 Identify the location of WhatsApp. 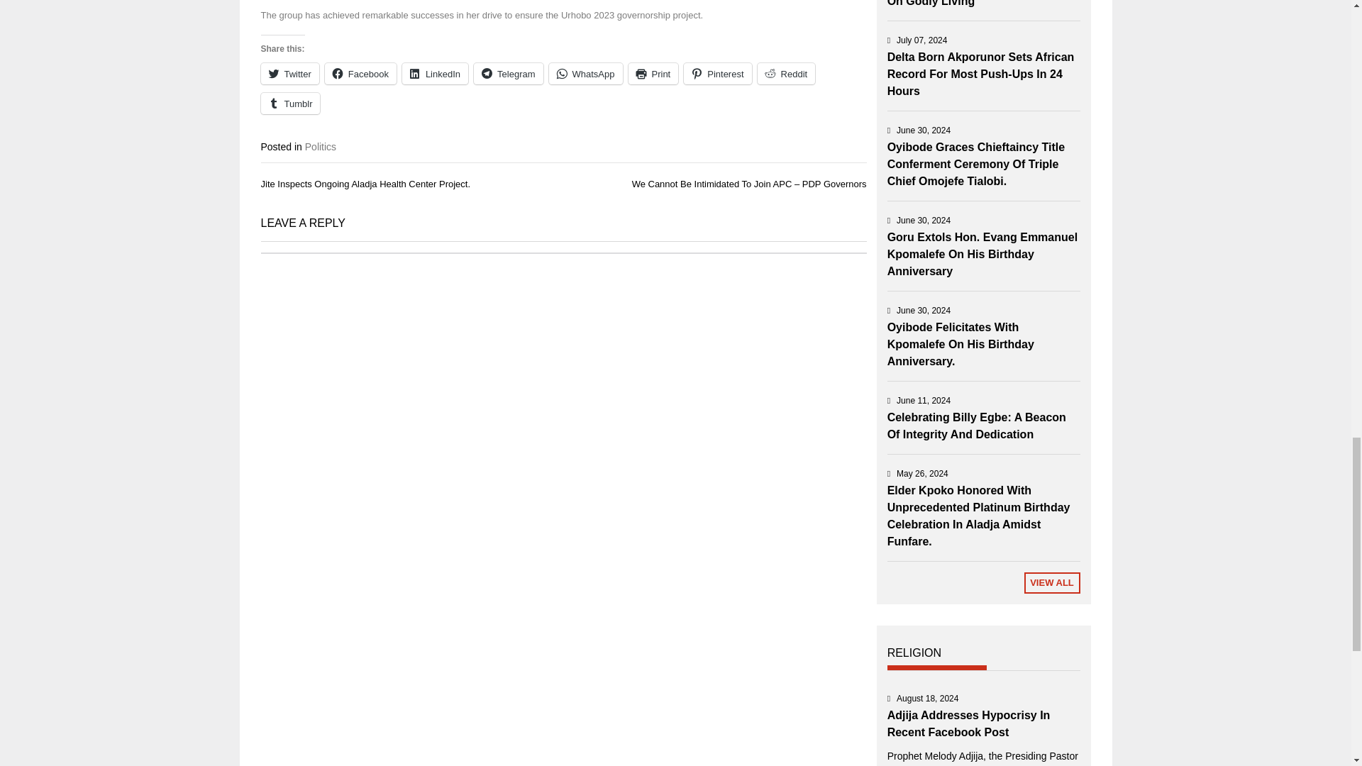
(585, 73).